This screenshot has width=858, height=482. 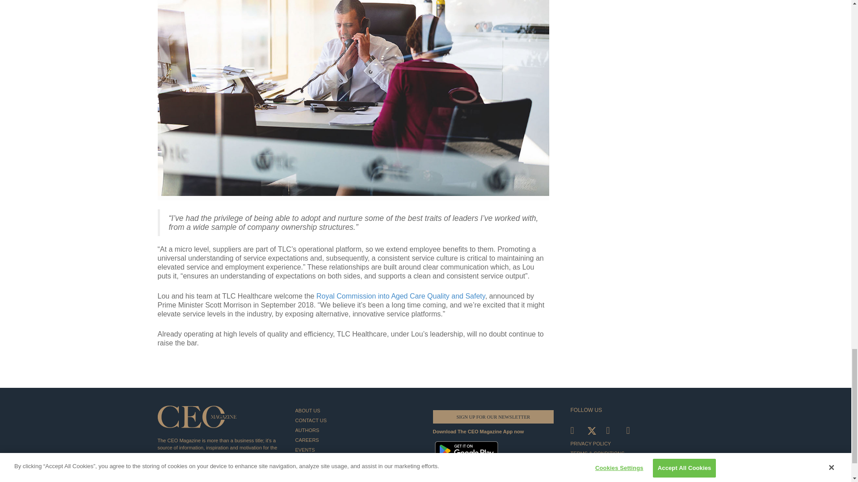 What do you see at coordinates (357, 440) in the screenshot?
I see `Careers` at bounding box center [357, 440].